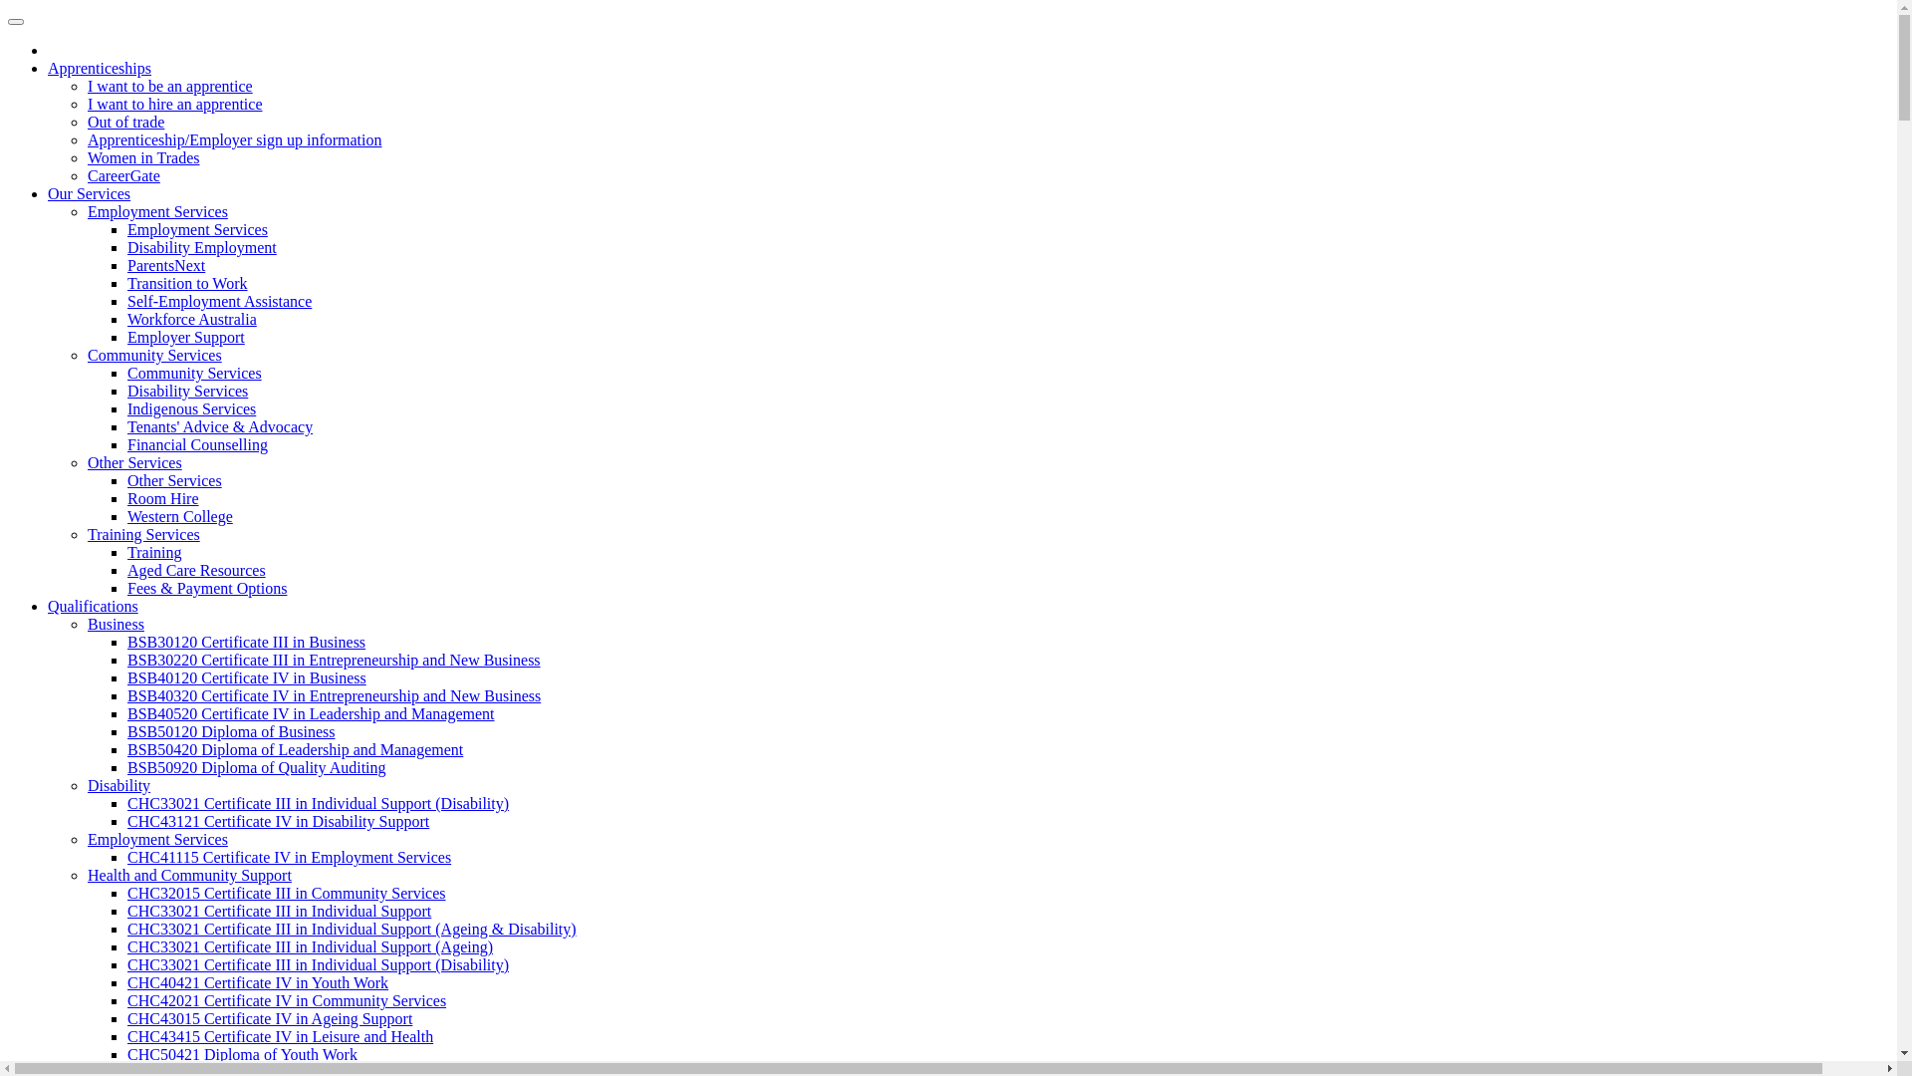  Describe the element at coordinates (319, 803) in the screenshot. I see `CHC33021 Certificate III in Individual Support (Disability)` at that location.